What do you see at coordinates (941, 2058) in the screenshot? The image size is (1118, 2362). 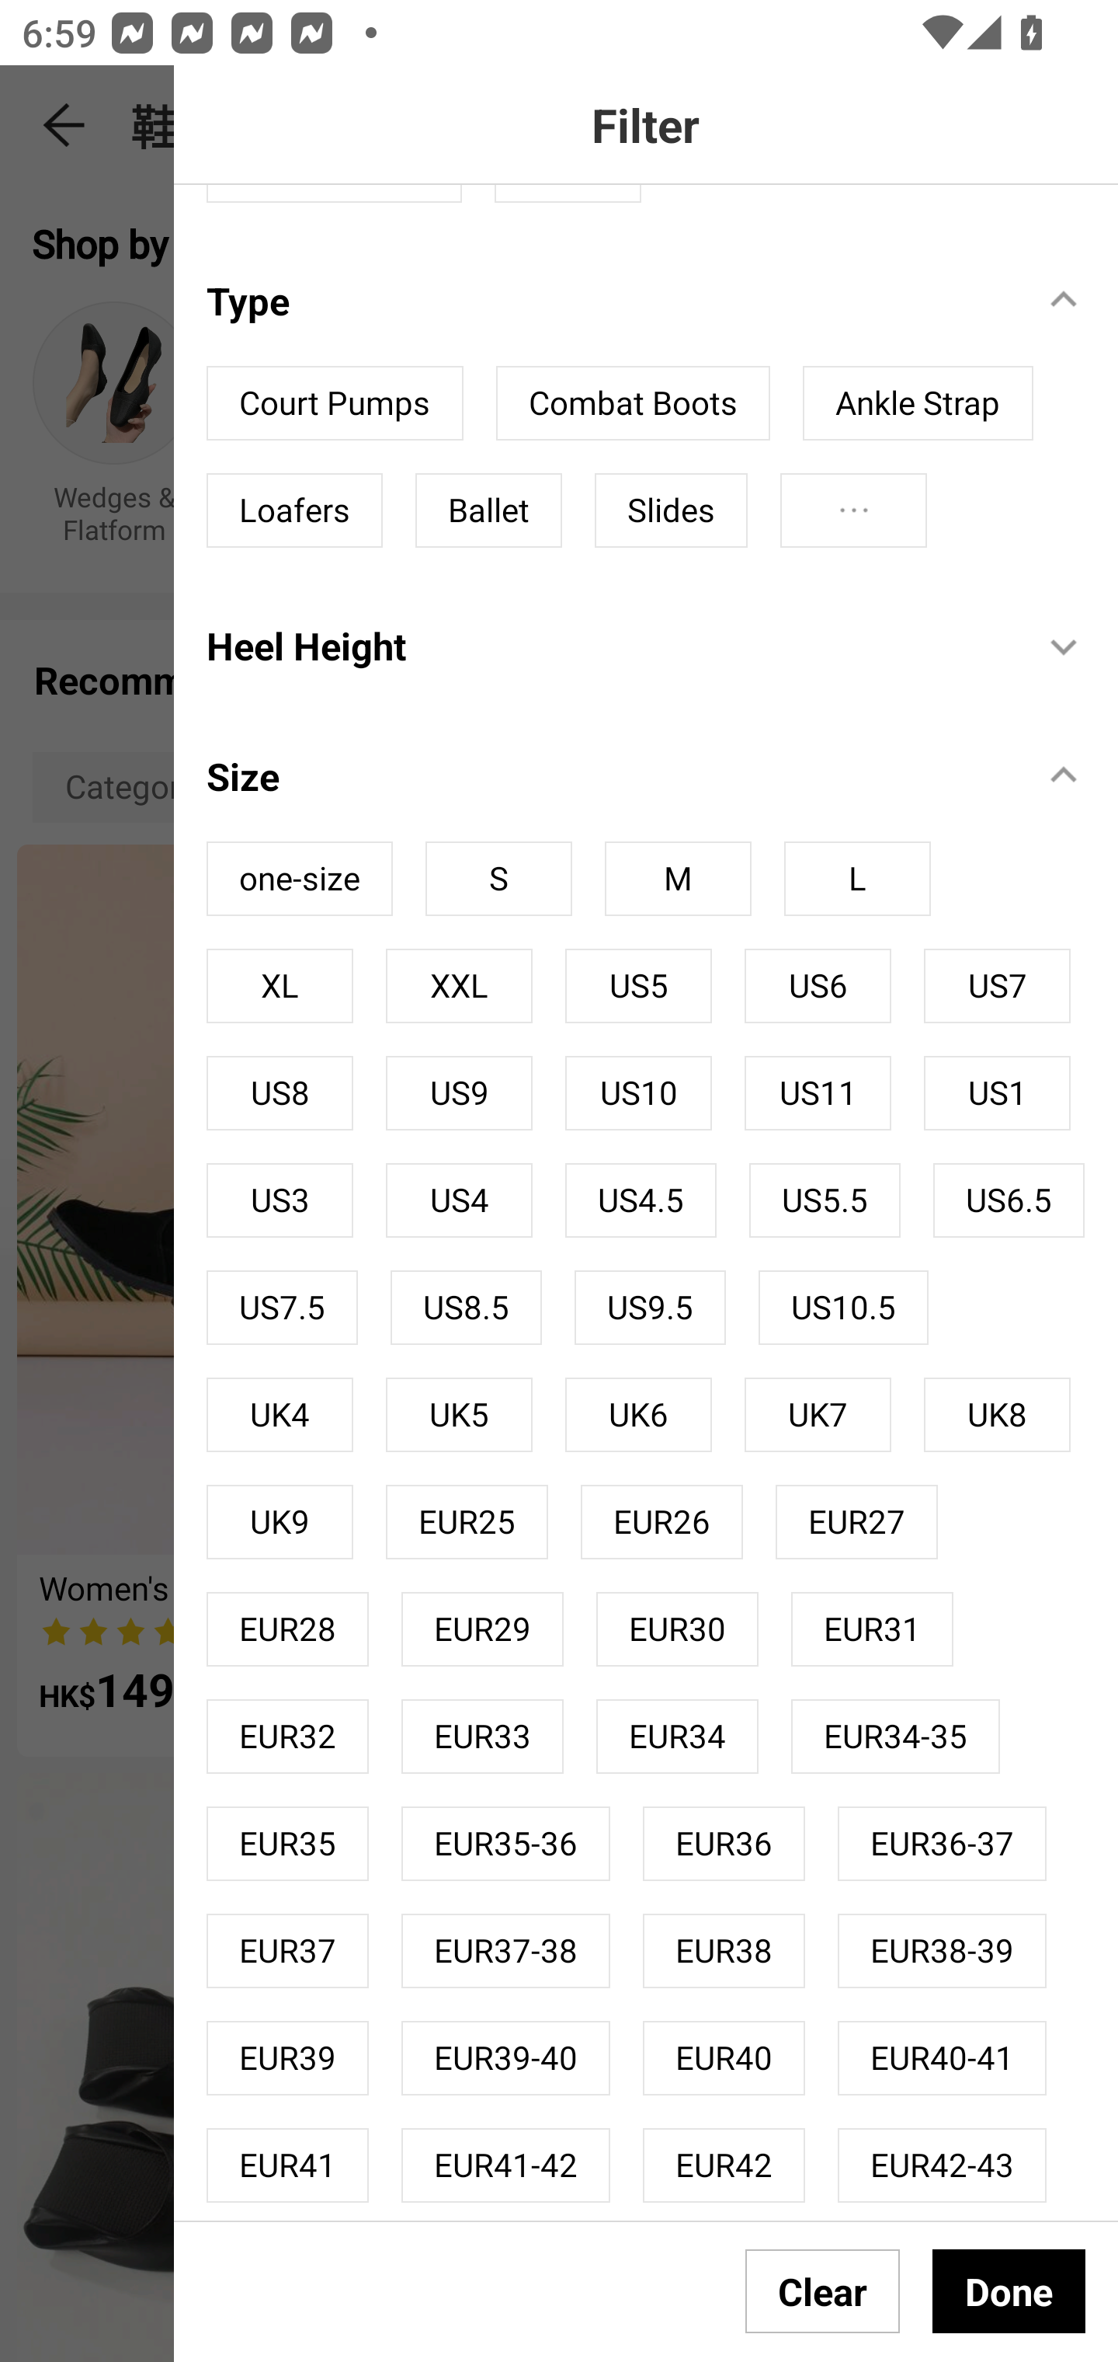 I see `EUR40-41` at bounding box center [941, 2058].